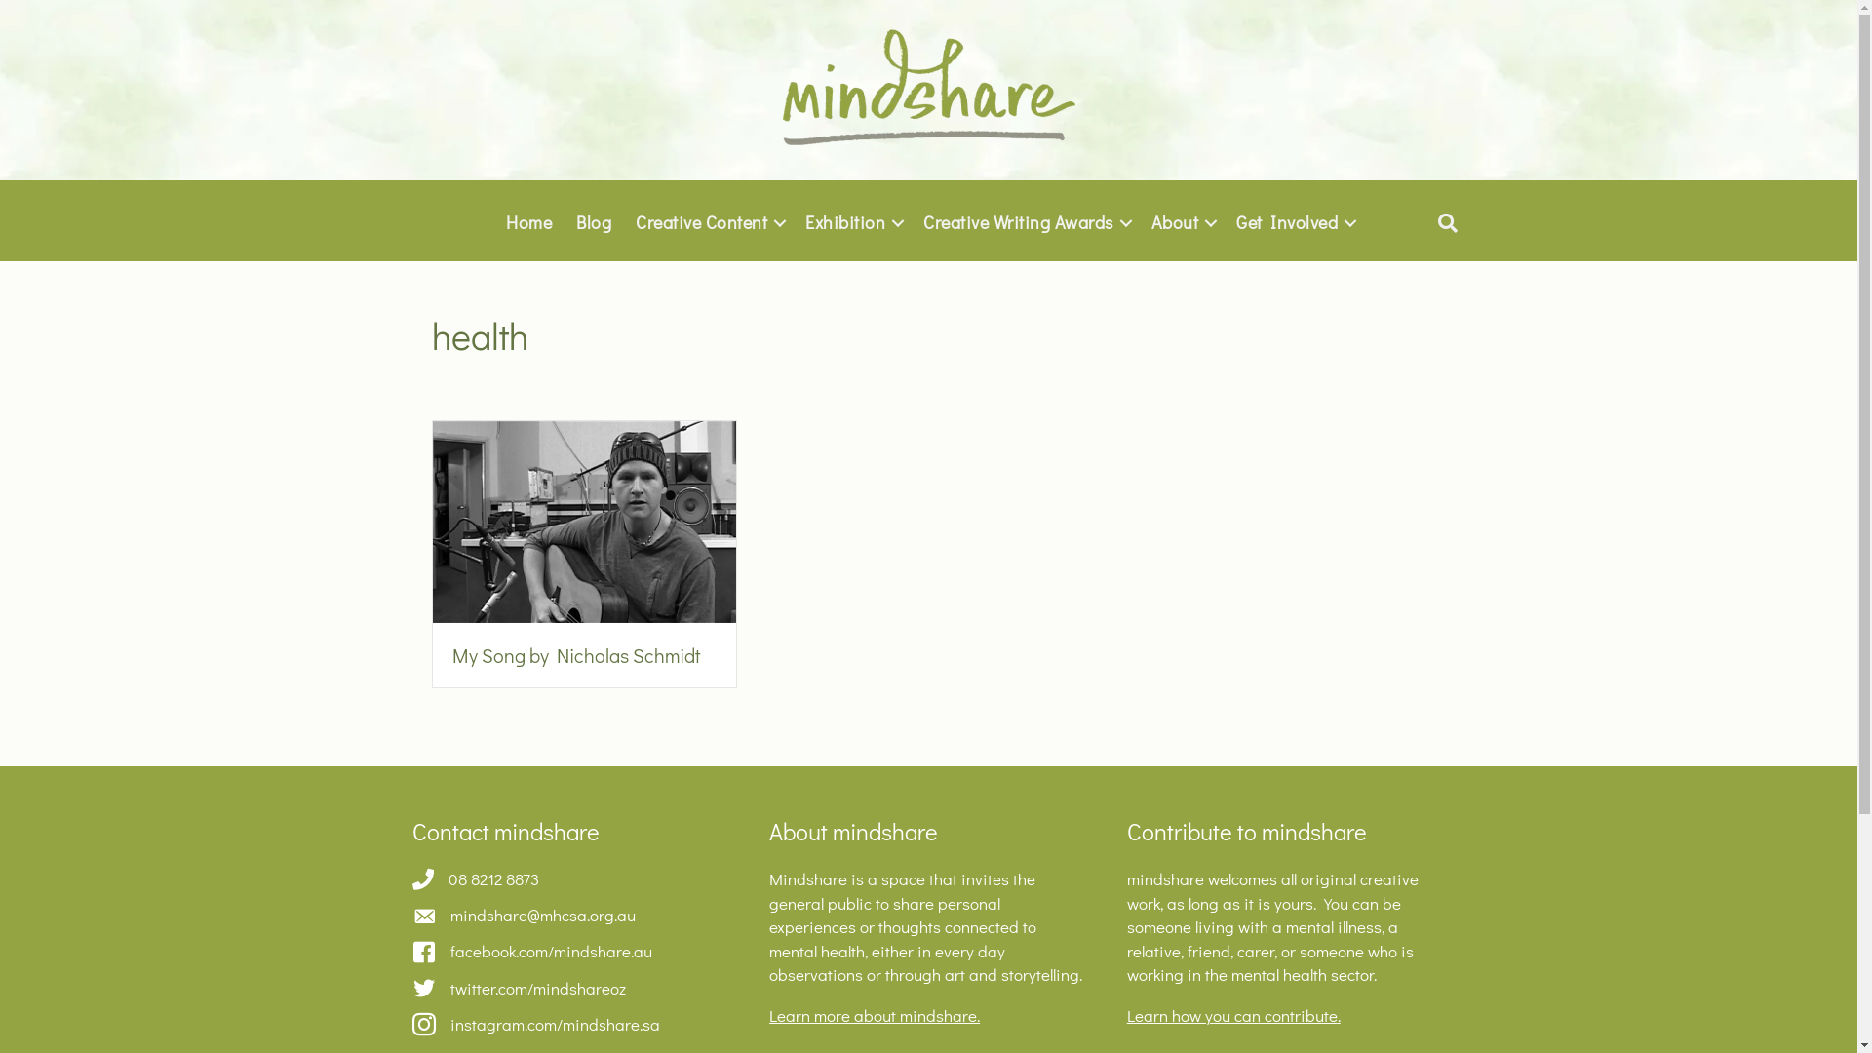 This screenshot has height=1053, width=1872. Describe the element at coordinates (493, 879) in the screenshot. I see `08 8212 8873` at that location.